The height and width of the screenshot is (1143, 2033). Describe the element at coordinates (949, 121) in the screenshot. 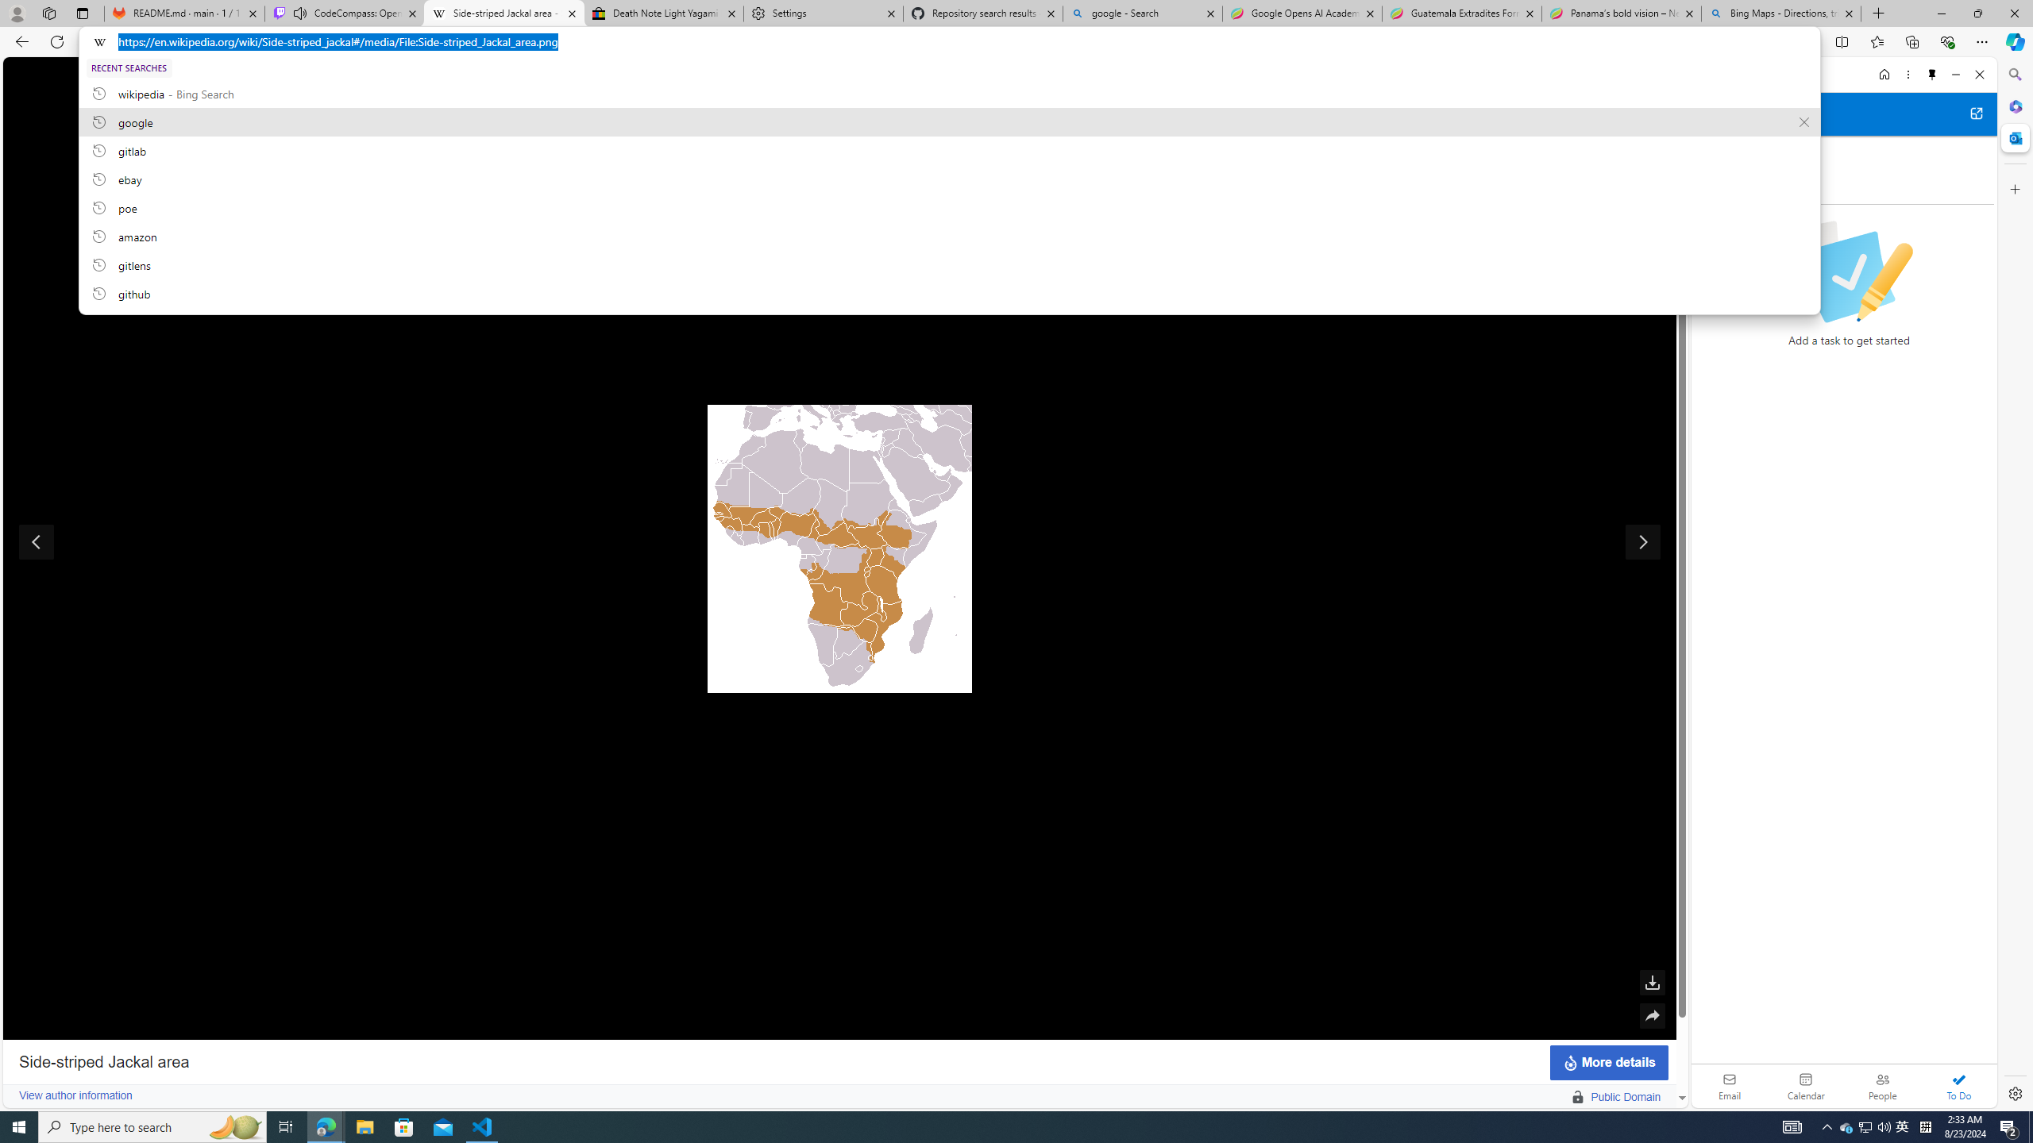

I see `google, recent searches from history` at that location.